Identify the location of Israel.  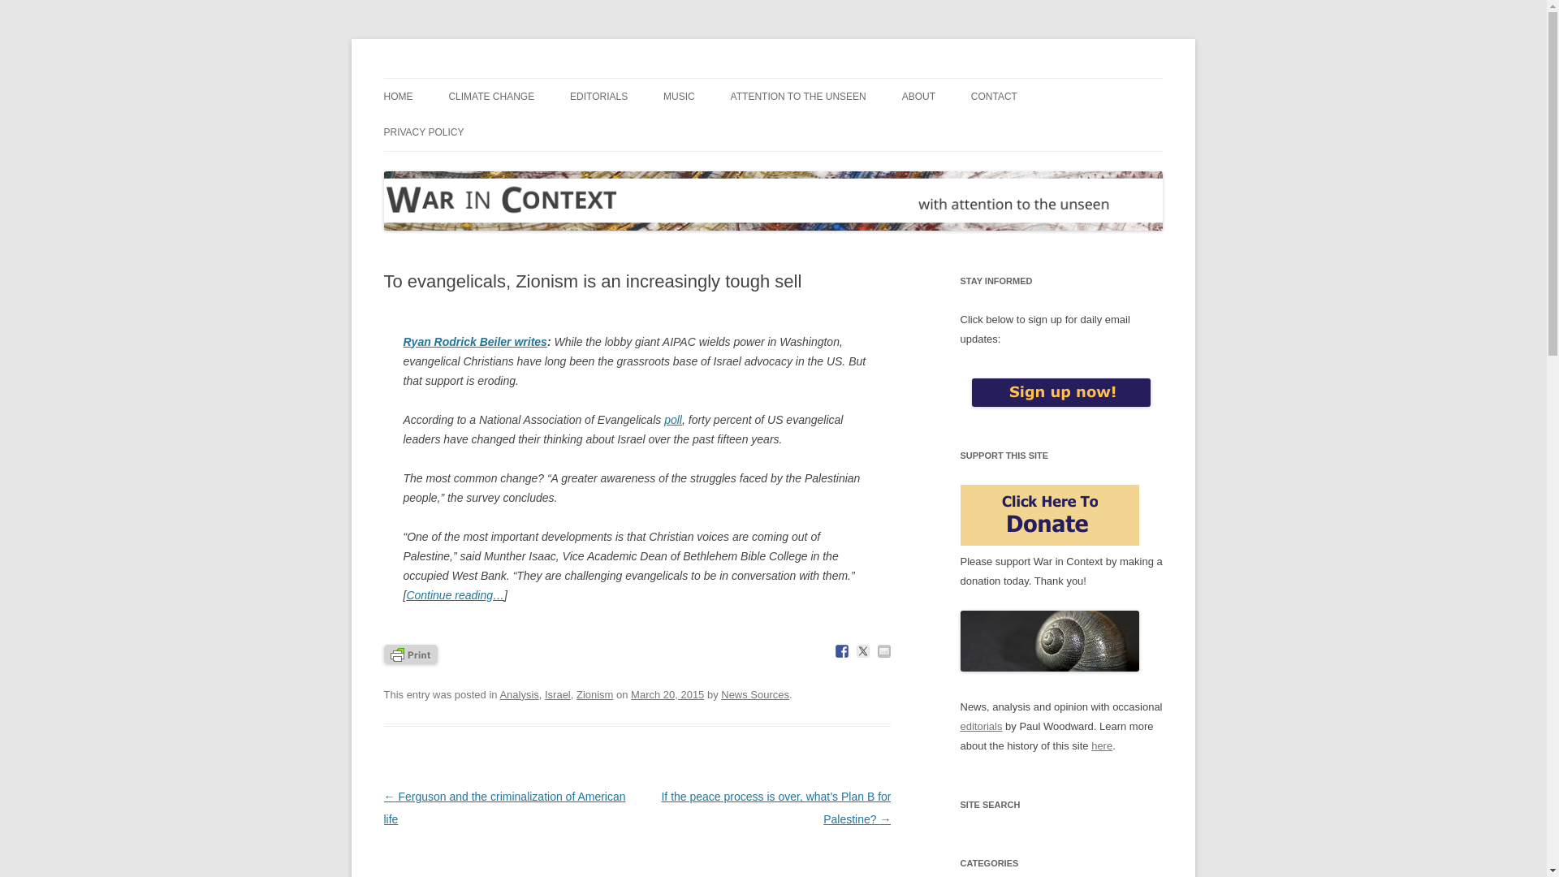
(557, 693).